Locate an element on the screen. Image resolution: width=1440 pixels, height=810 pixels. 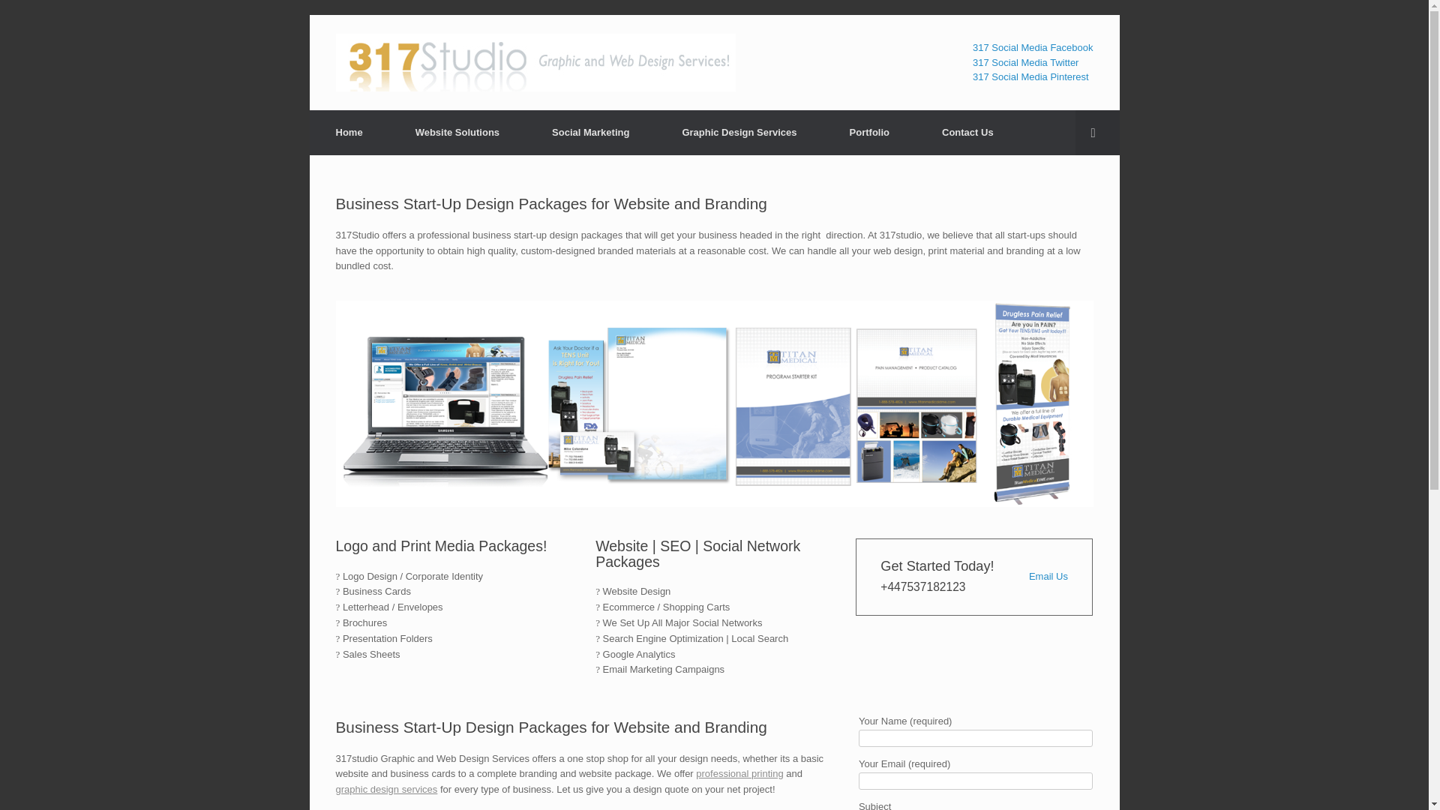
Social Marketing is located at coordinates (591, 133).